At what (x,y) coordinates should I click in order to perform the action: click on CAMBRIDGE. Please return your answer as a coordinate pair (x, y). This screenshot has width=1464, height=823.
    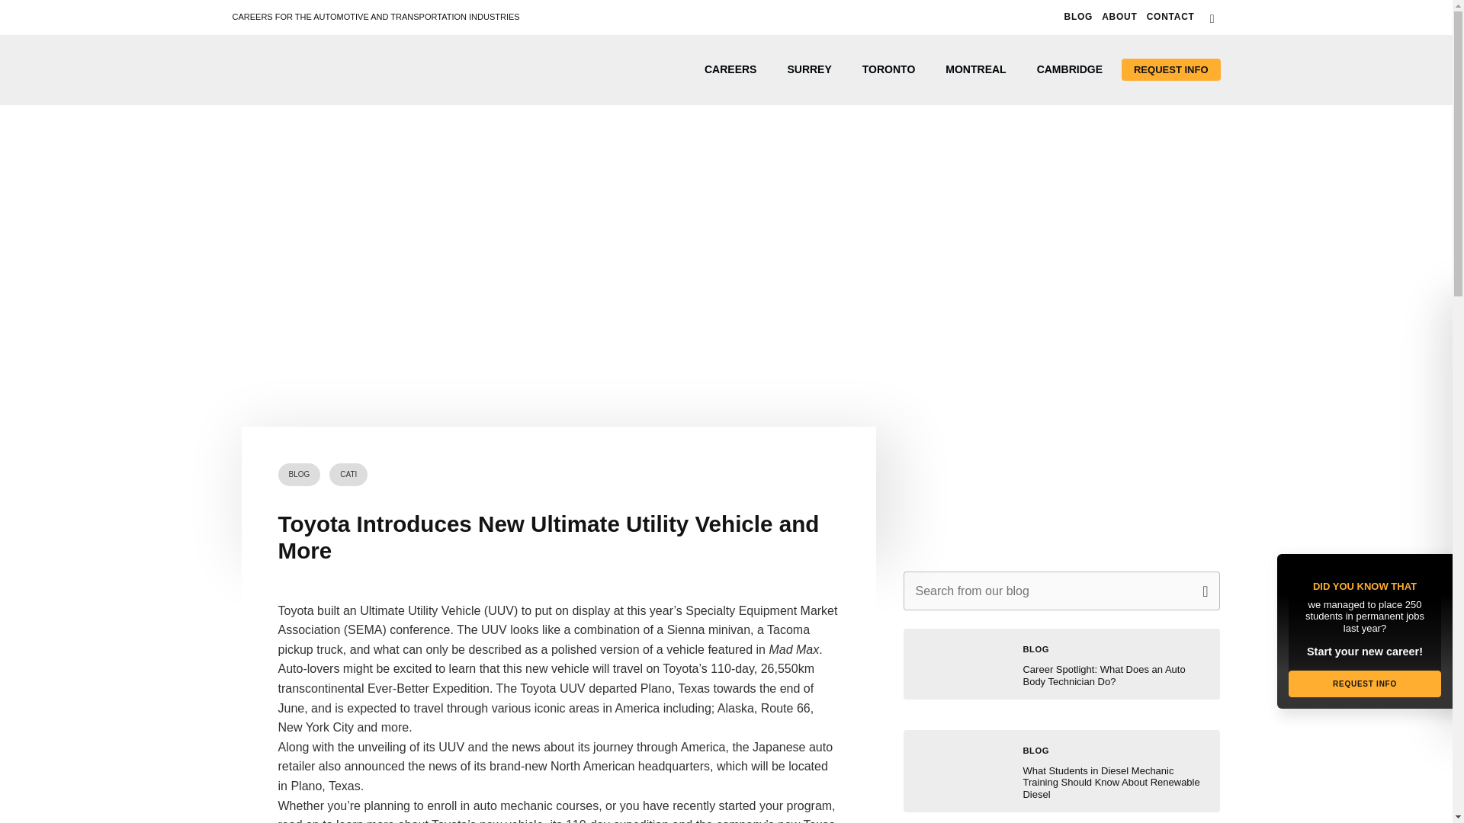
    Looking at the image, I should click on (1070, 69).